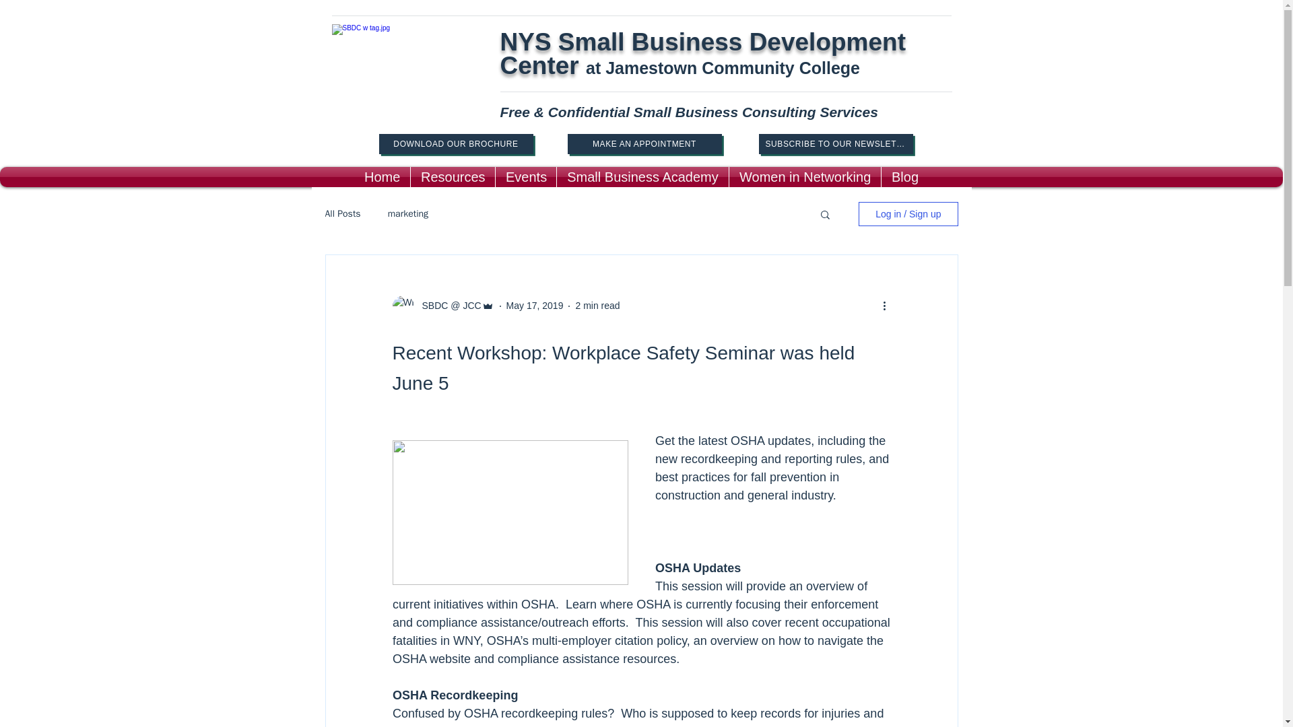 This screenshot has height=727, width=1293. What do you see at coordinates (804, 176) in the screenshot?
I see `Women in Networking` at bounding box center [804, 176].